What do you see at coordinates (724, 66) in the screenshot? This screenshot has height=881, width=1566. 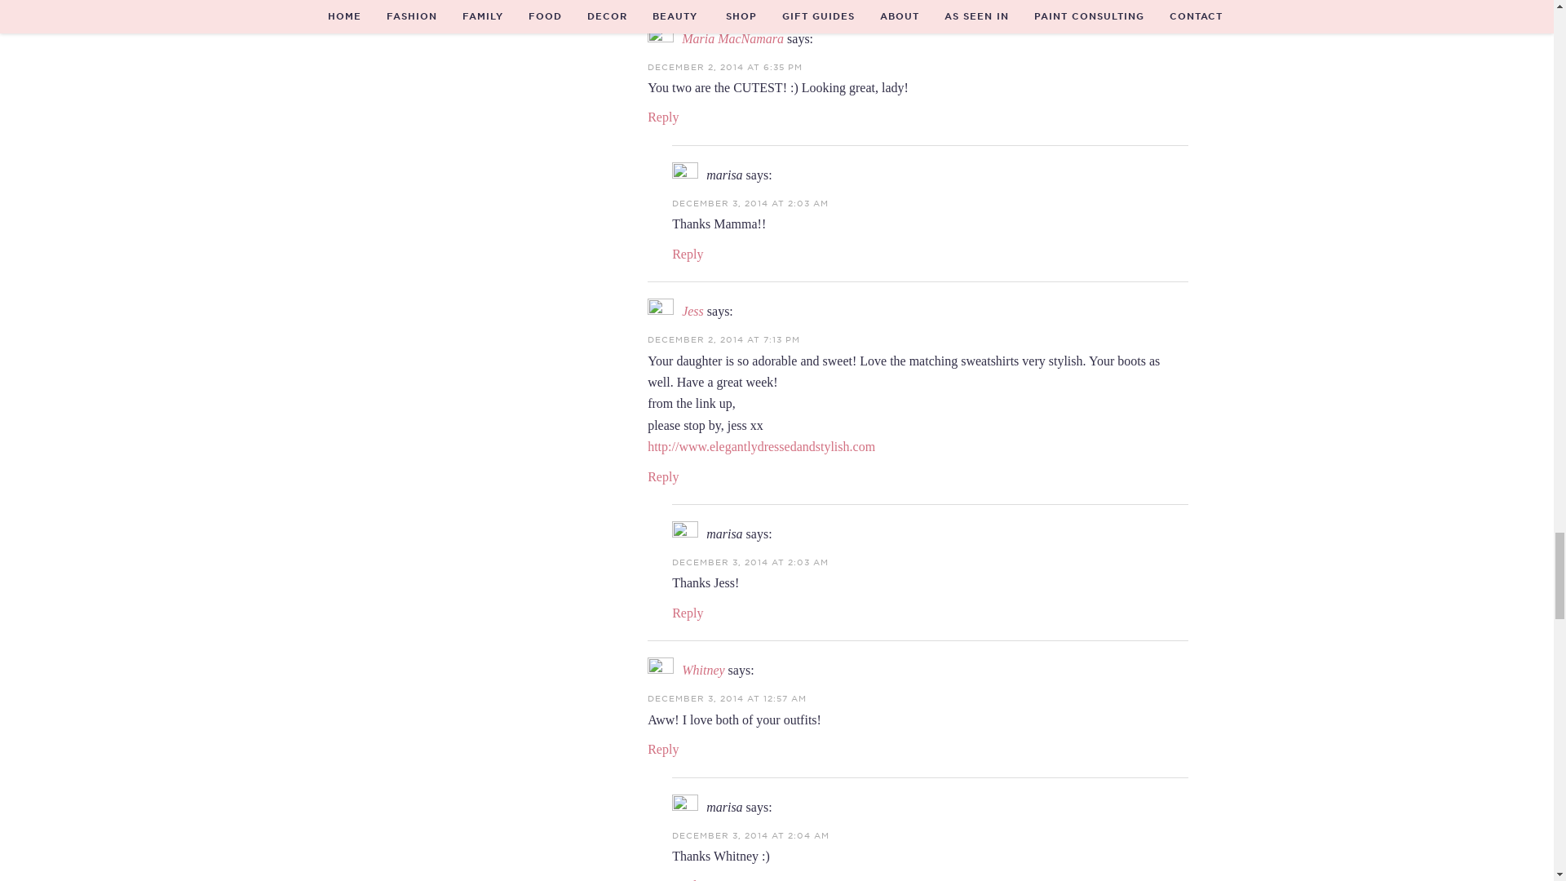 I see `DECEMBER 2, 2014 AT 6:35 PM` at bounding box center [724, 66].